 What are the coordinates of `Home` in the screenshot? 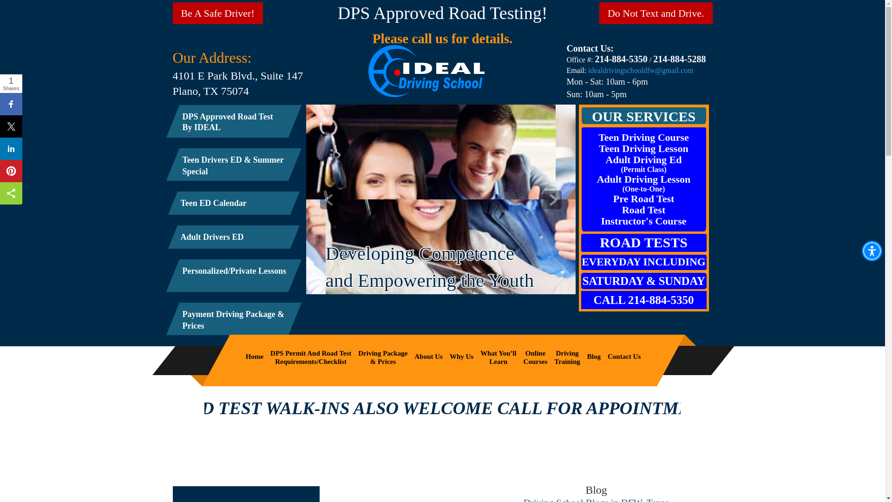 It's located at (643, 300).